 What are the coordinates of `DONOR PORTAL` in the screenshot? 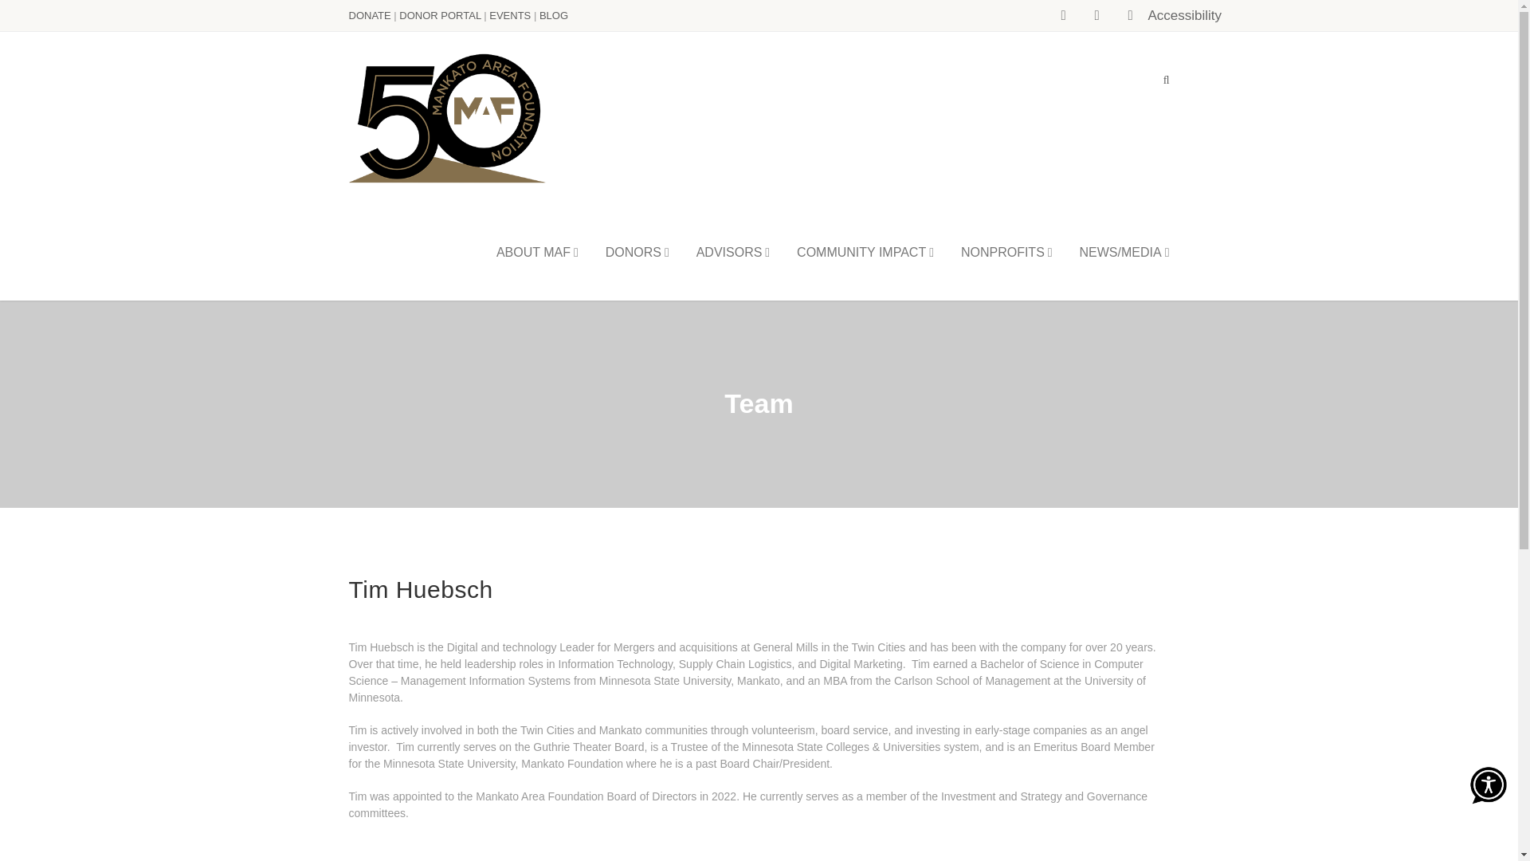 It's located at (440, 15).